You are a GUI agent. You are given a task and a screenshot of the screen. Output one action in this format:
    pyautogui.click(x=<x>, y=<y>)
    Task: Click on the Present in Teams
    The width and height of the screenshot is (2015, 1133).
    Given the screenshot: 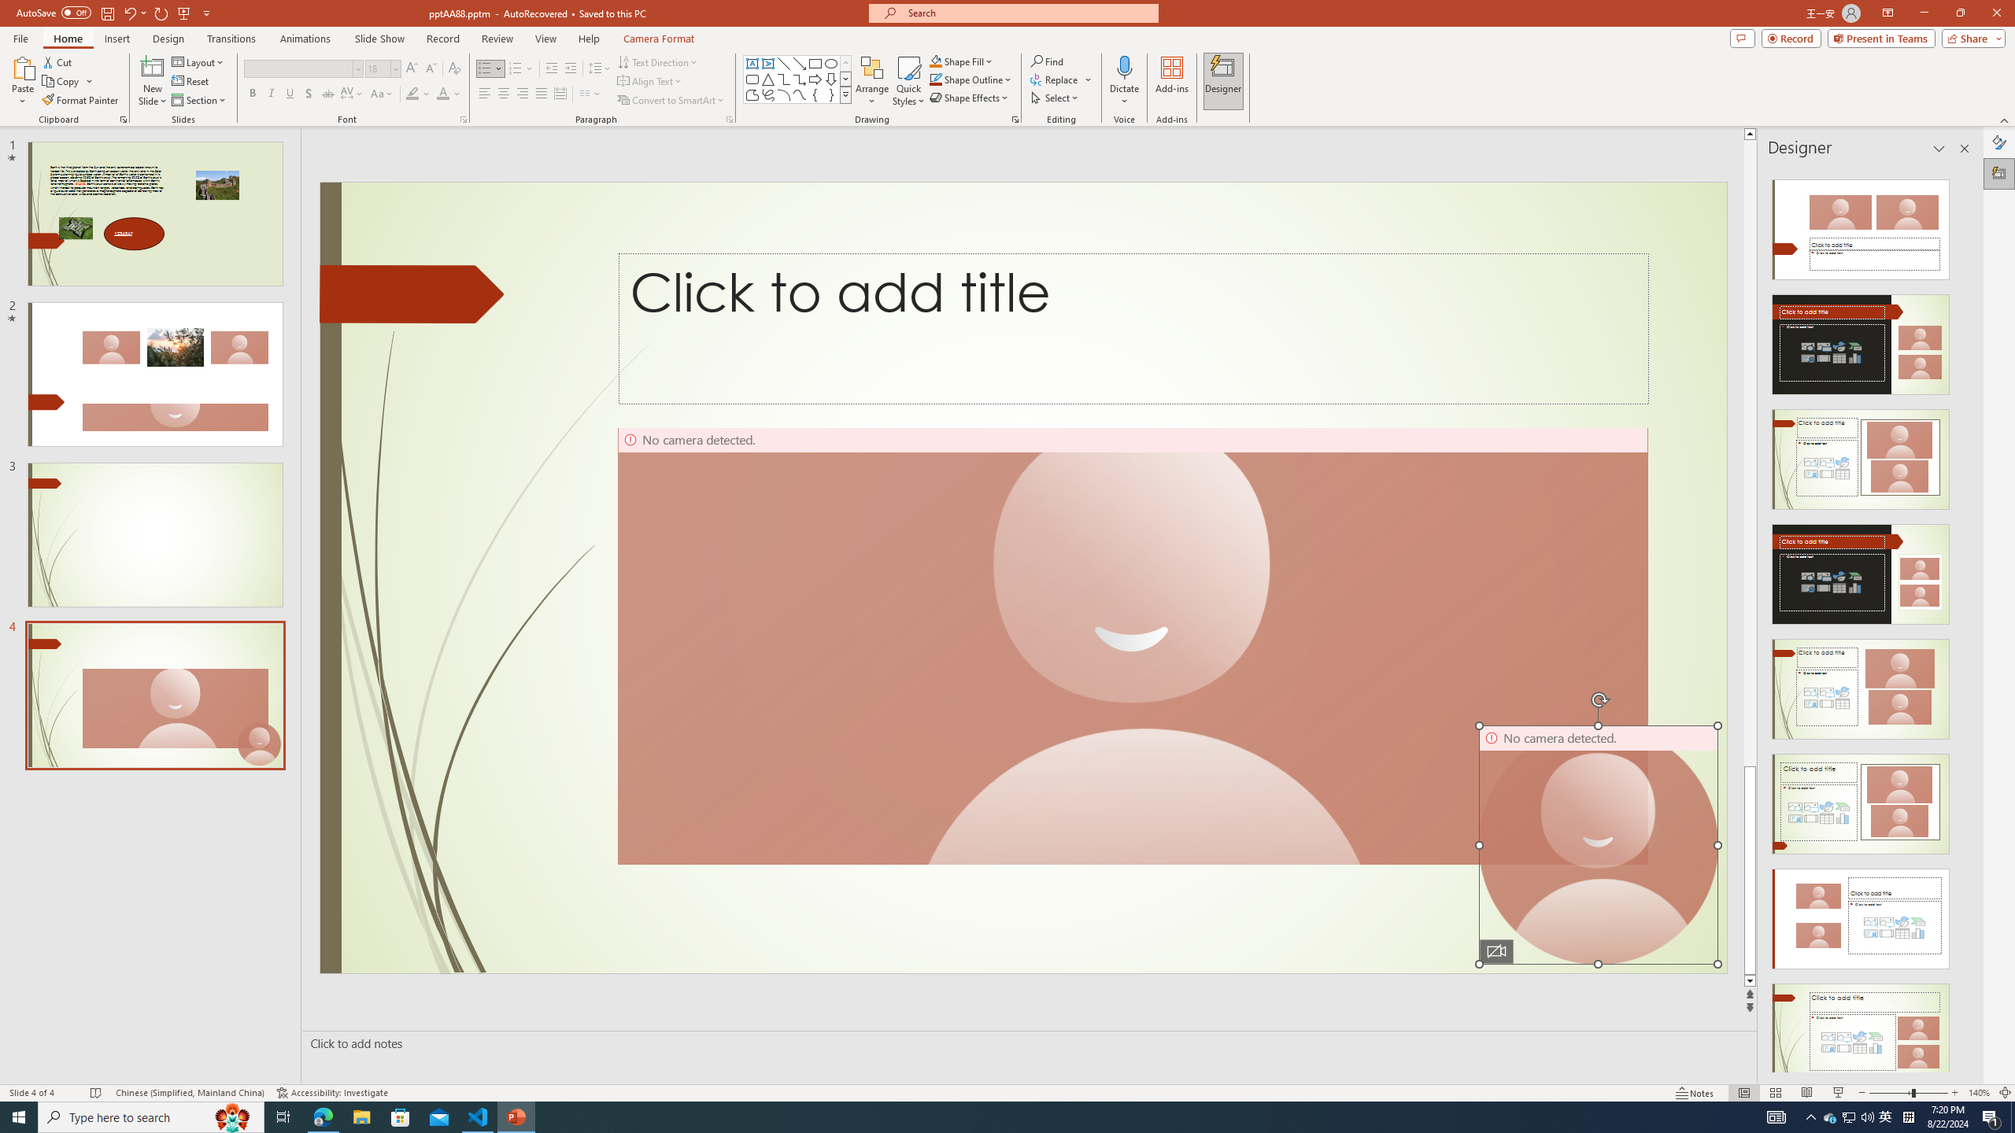 What is the action you would take?
    pyautogui.click(x=1881, y=38)
    